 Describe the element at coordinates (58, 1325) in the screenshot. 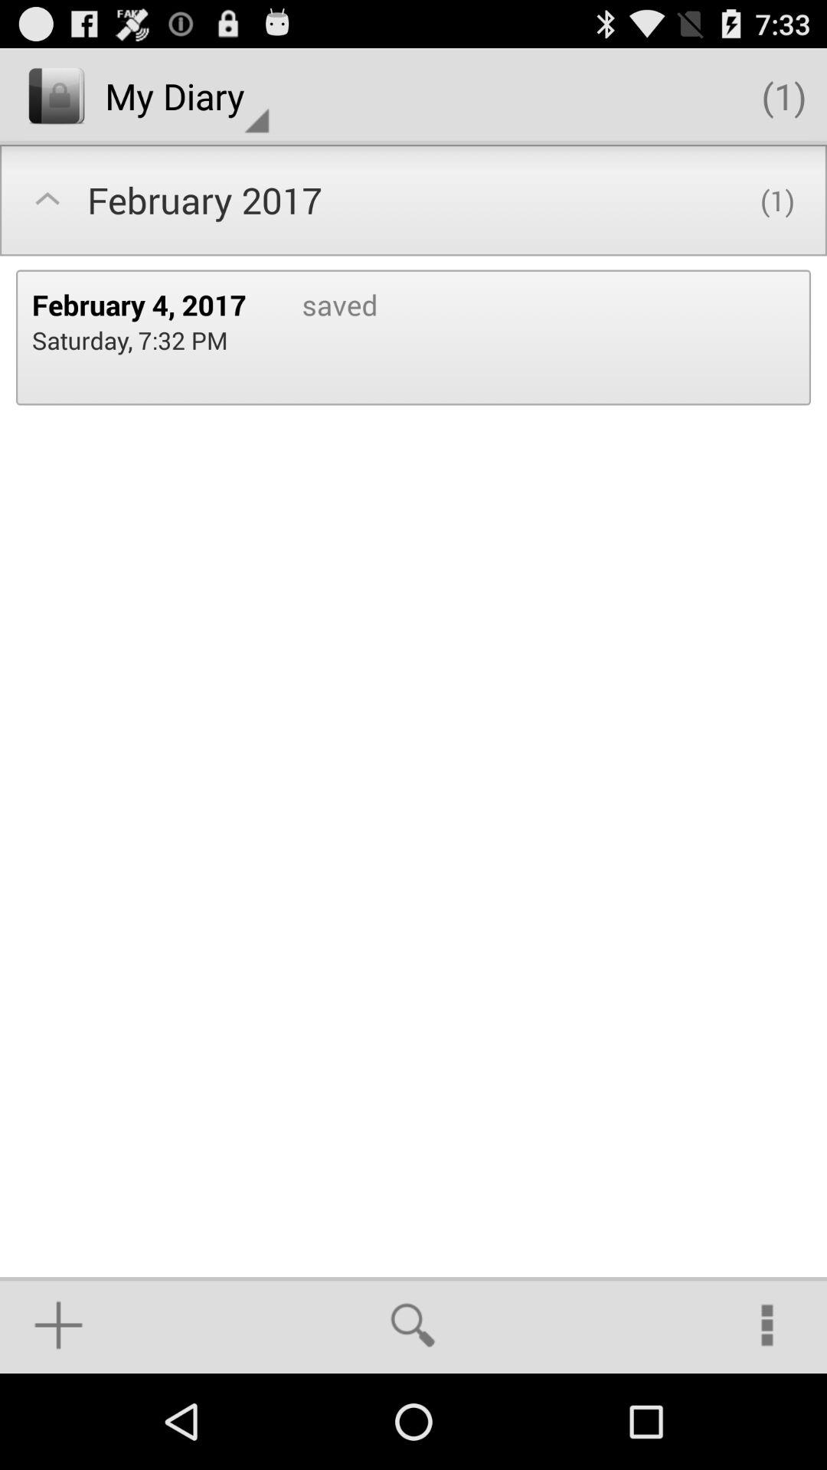

I see `press item below saturday 7 32` at that location.